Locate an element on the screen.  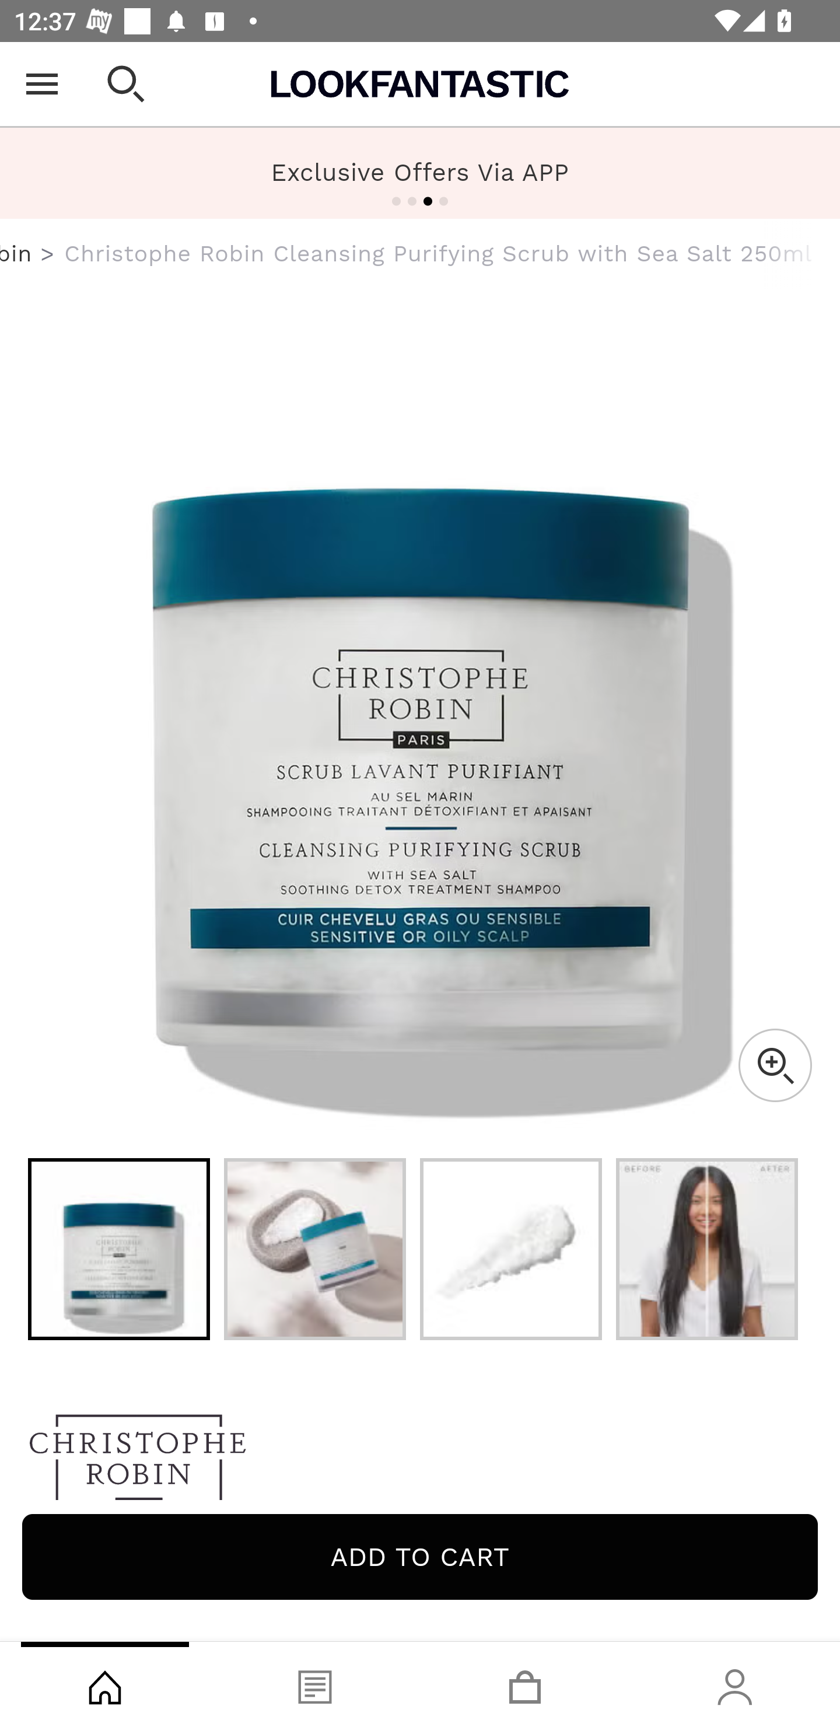
Basket, tab, 3 of 4 is located at coordinates (525, 1684).